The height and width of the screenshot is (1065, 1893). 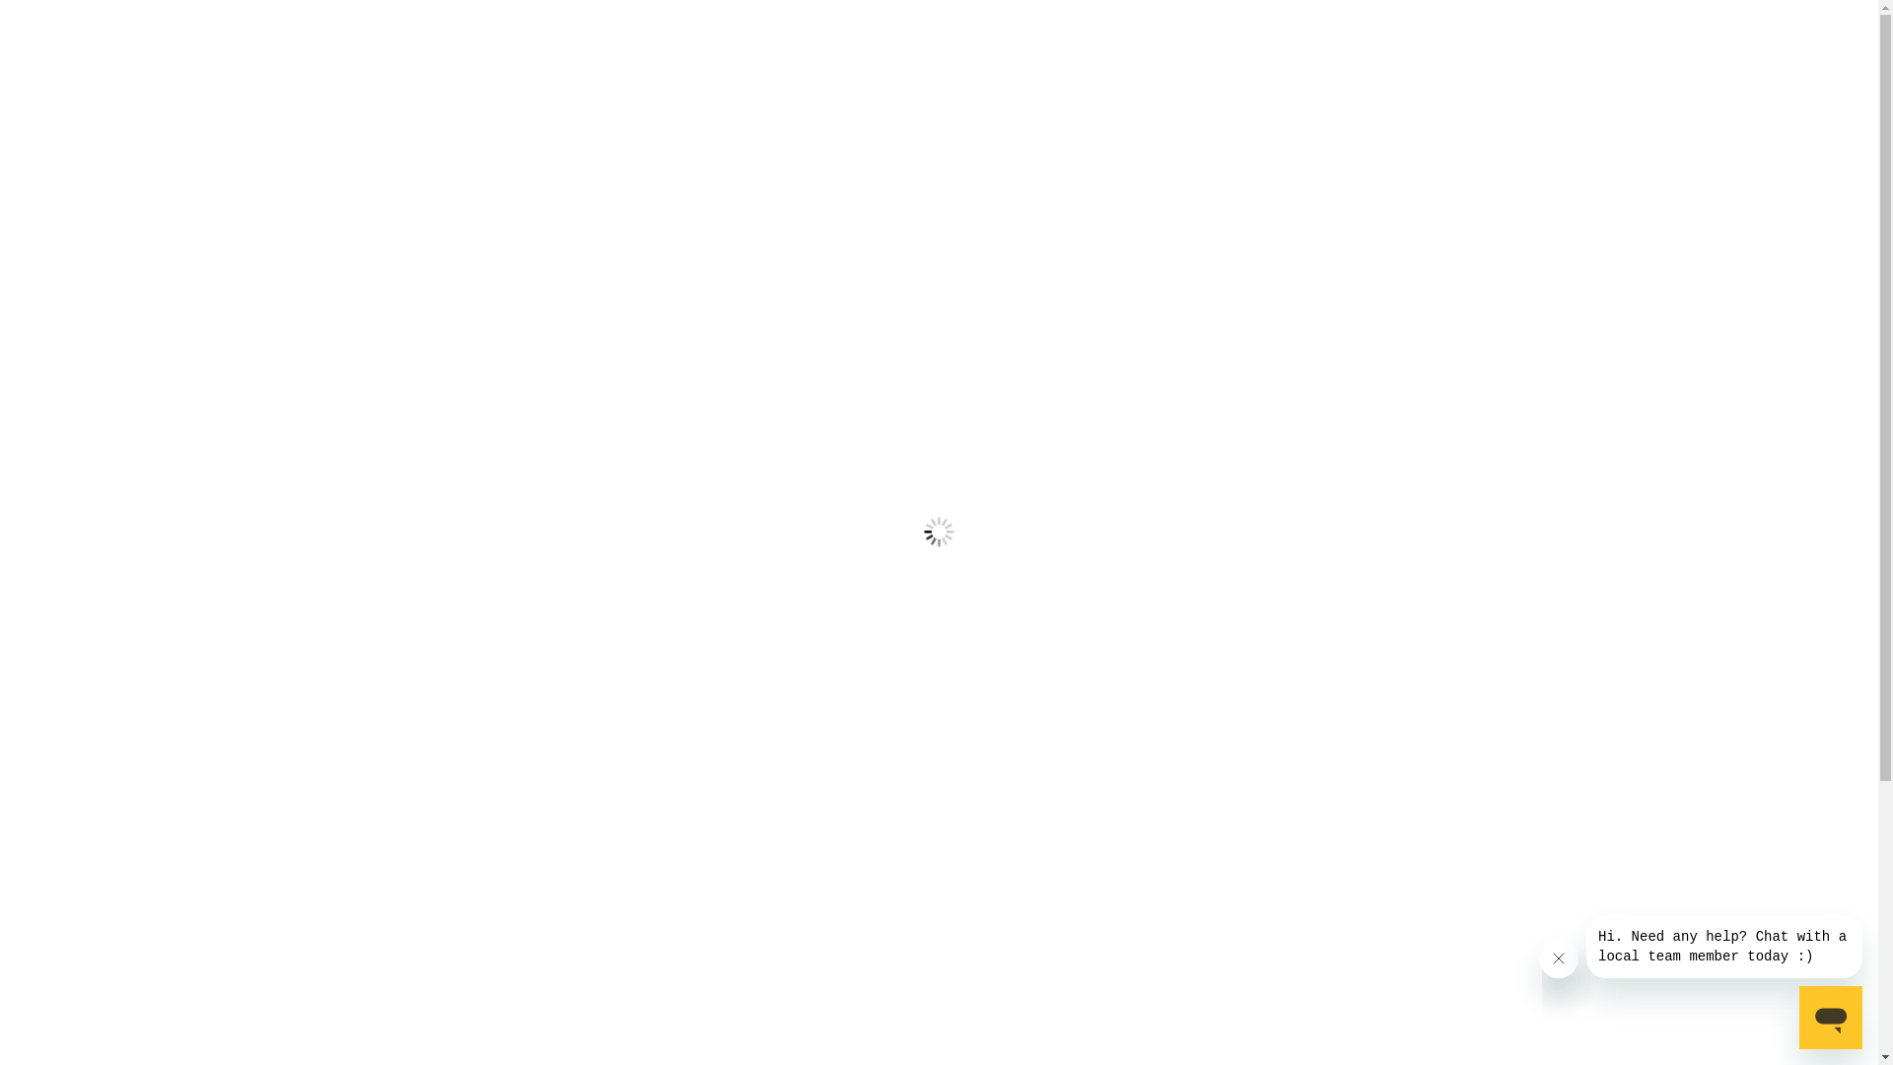 I want to click on Fashion Cases, so click(x=1045, y=991).